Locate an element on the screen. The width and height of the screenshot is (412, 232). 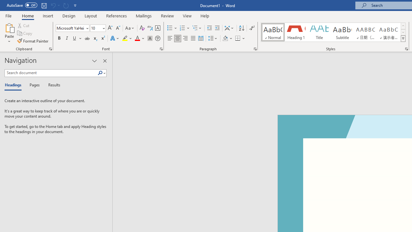
Customize Quick Access Toolbar is located at coordinates (75, 5).